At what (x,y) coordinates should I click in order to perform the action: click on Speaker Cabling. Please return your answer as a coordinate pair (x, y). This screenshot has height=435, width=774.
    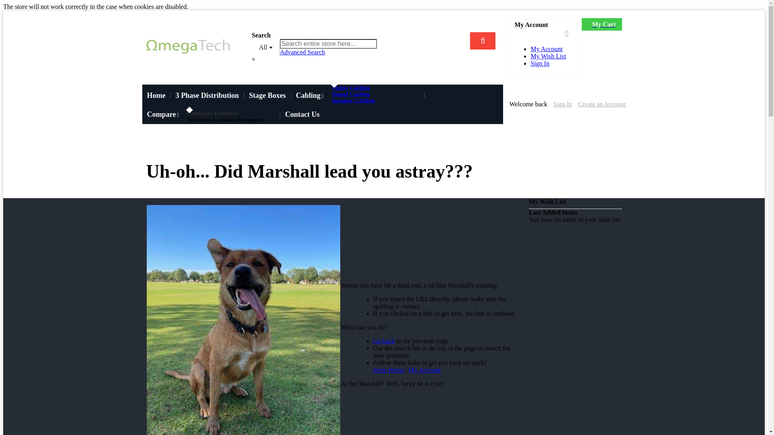
    Looking at the image, I should click on (353, 101).